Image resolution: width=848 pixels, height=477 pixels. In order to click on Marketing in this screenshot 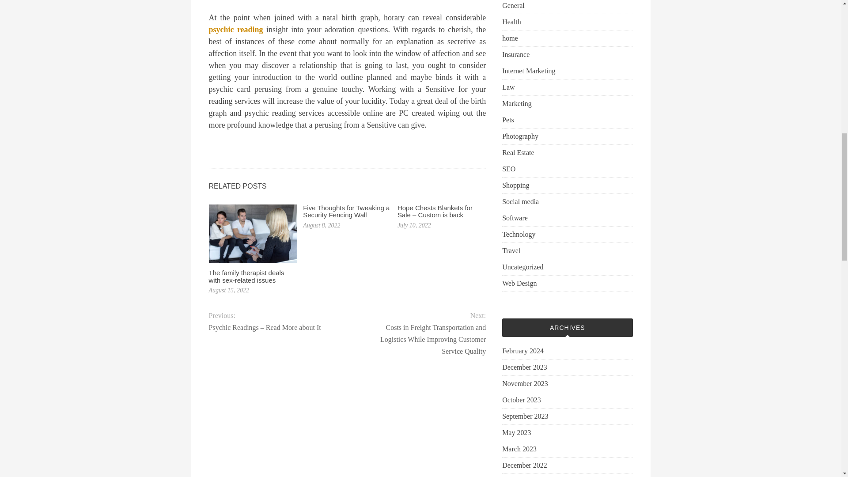, I will do `click(517, 103)`.